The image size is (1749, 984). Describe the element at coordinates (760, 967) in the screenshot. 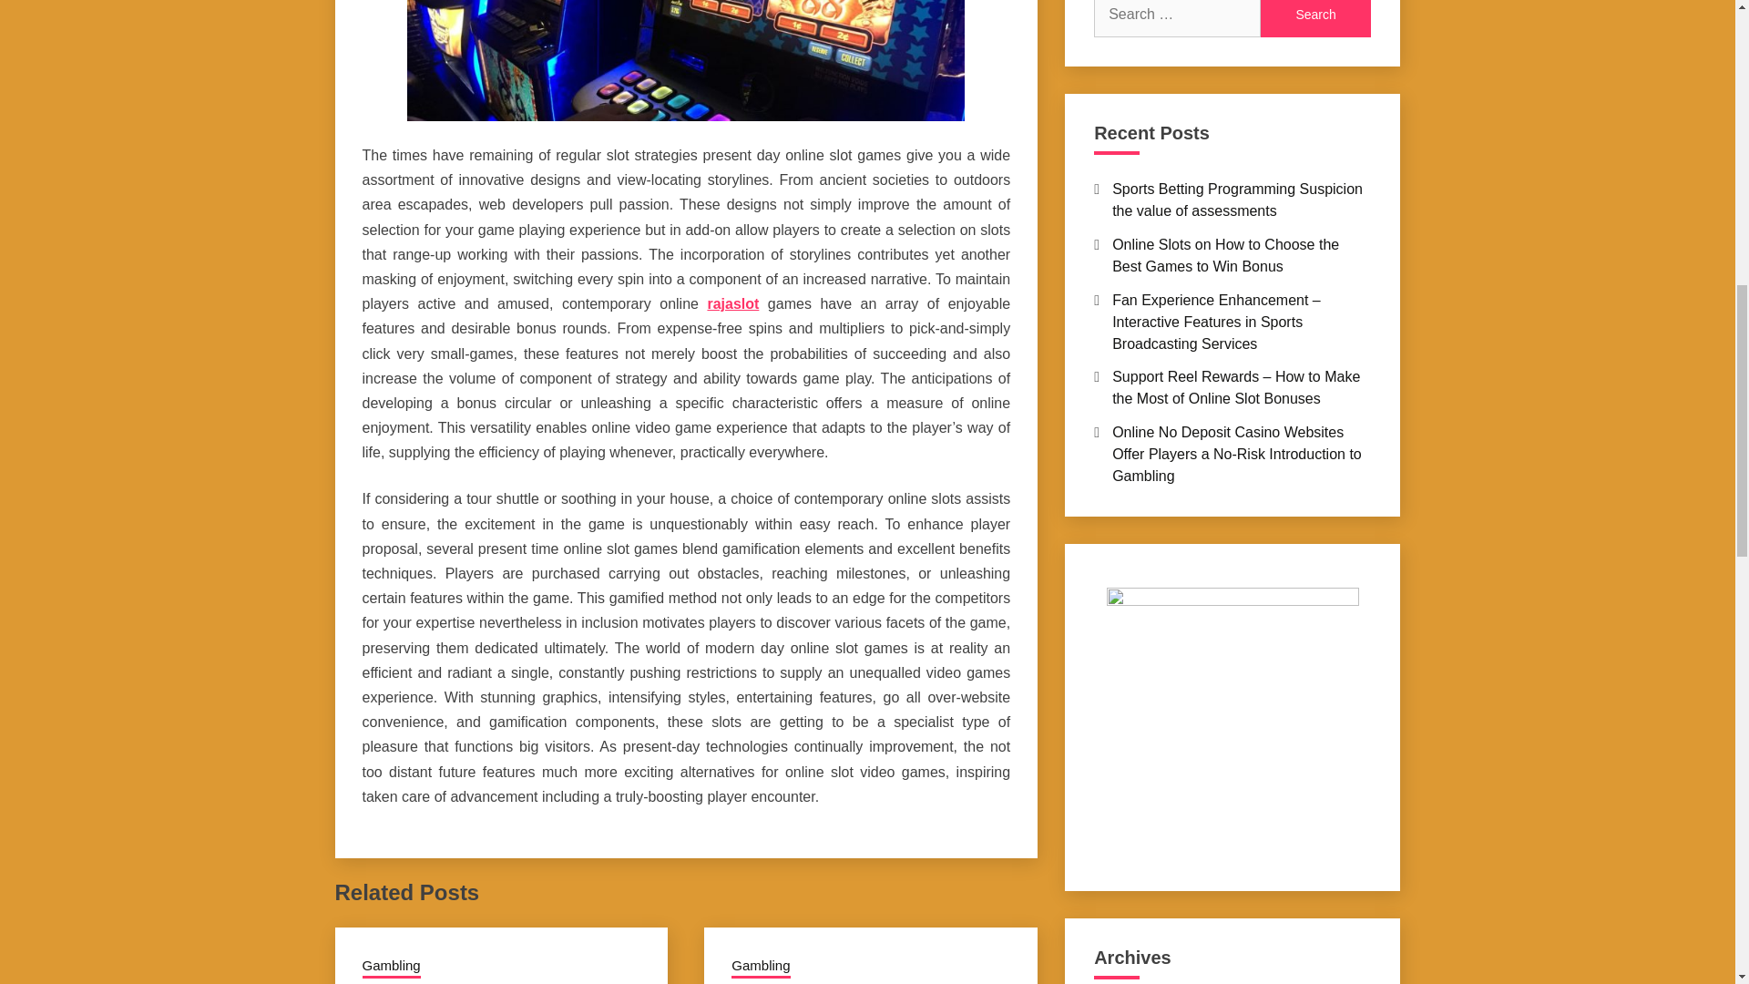

I see `Gambling` at that location.